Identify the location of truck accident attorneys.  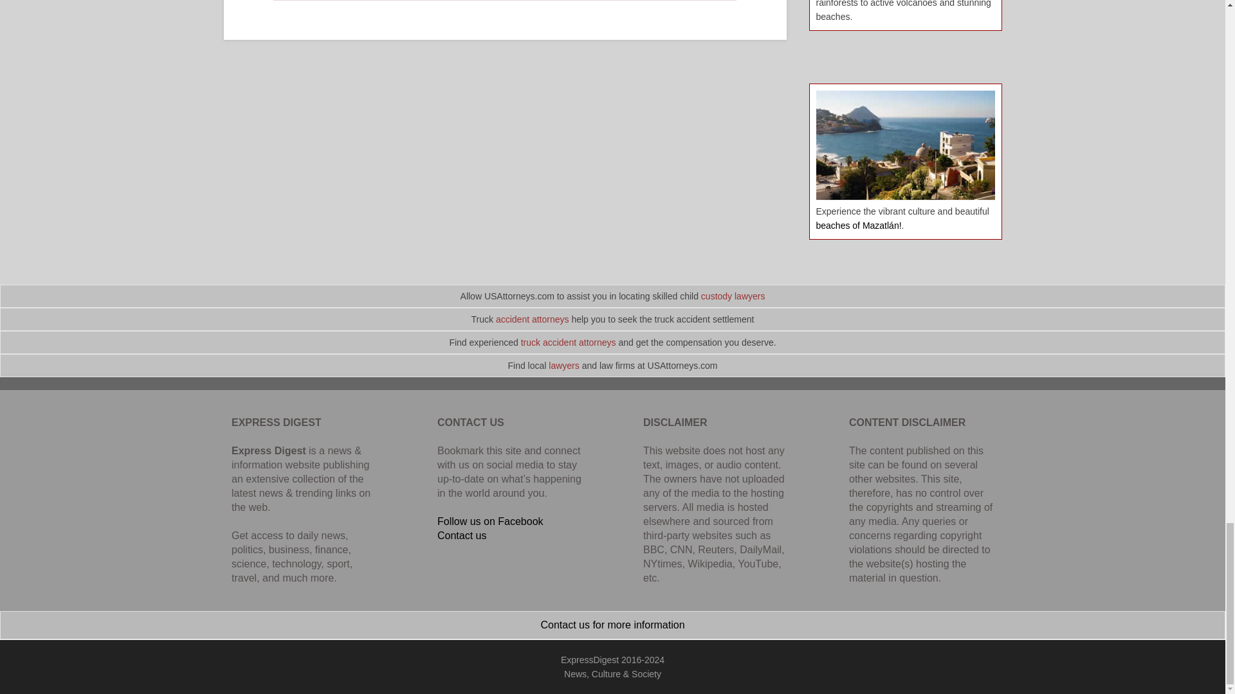
(569, 342).